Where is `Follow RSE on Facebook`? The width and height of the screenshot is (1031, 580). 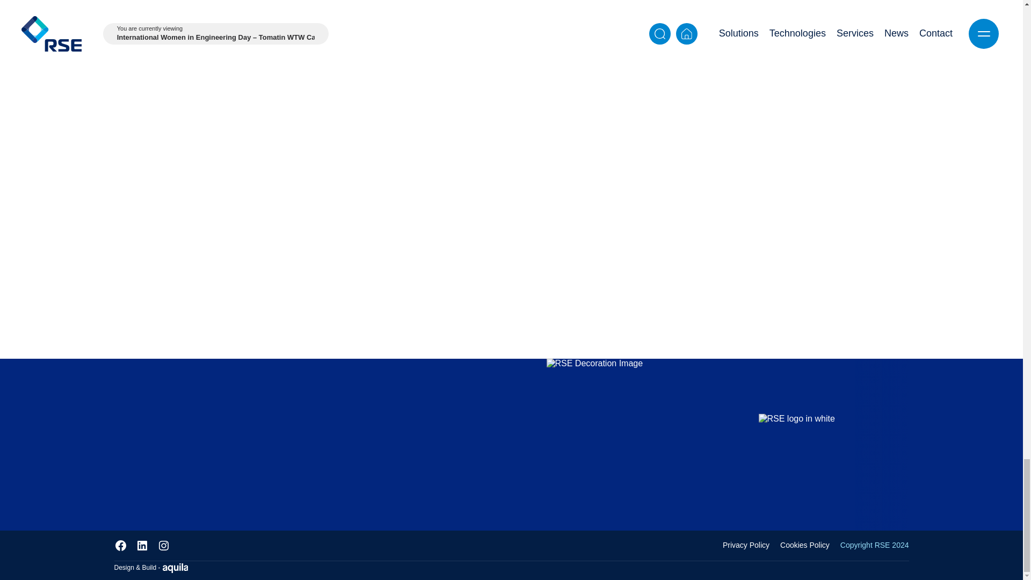 Follow RSE on Facebook is located at coordinates (121, 546).